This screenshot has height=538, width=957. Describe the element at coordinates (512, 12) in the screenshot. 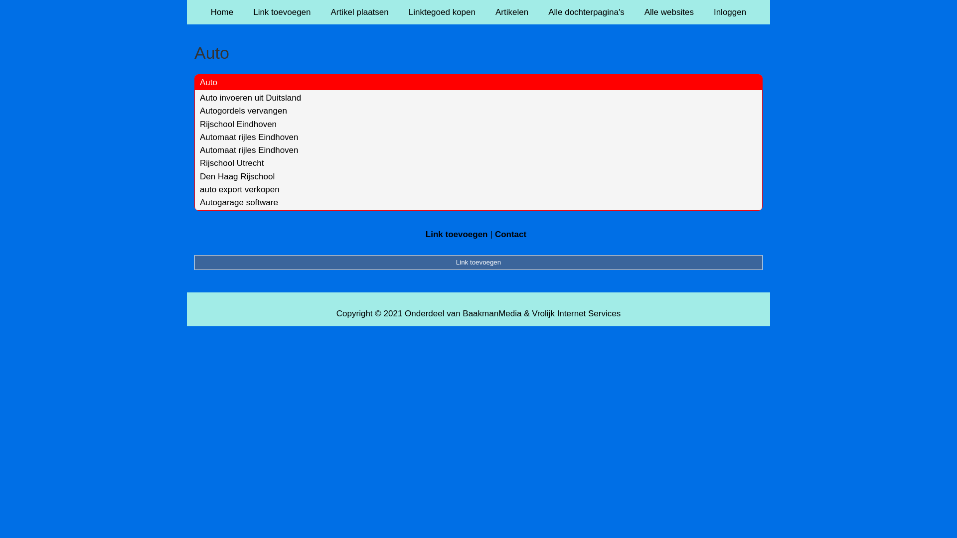

I see `Artikelen` at that location.